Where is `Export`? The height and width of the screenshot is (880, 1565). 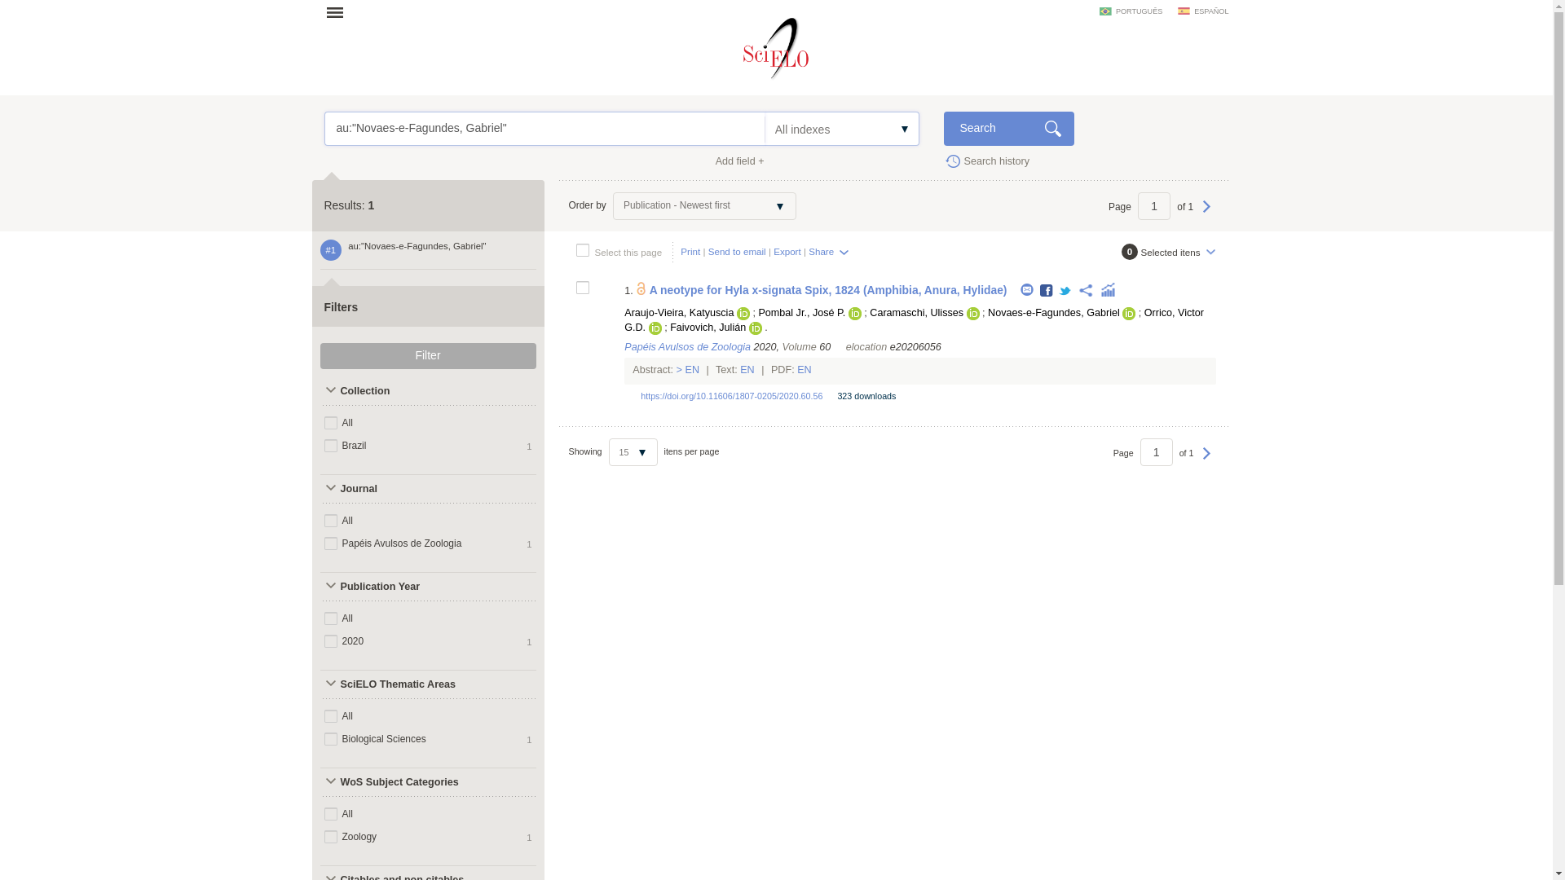
Export is located at coordinates (787, 251).